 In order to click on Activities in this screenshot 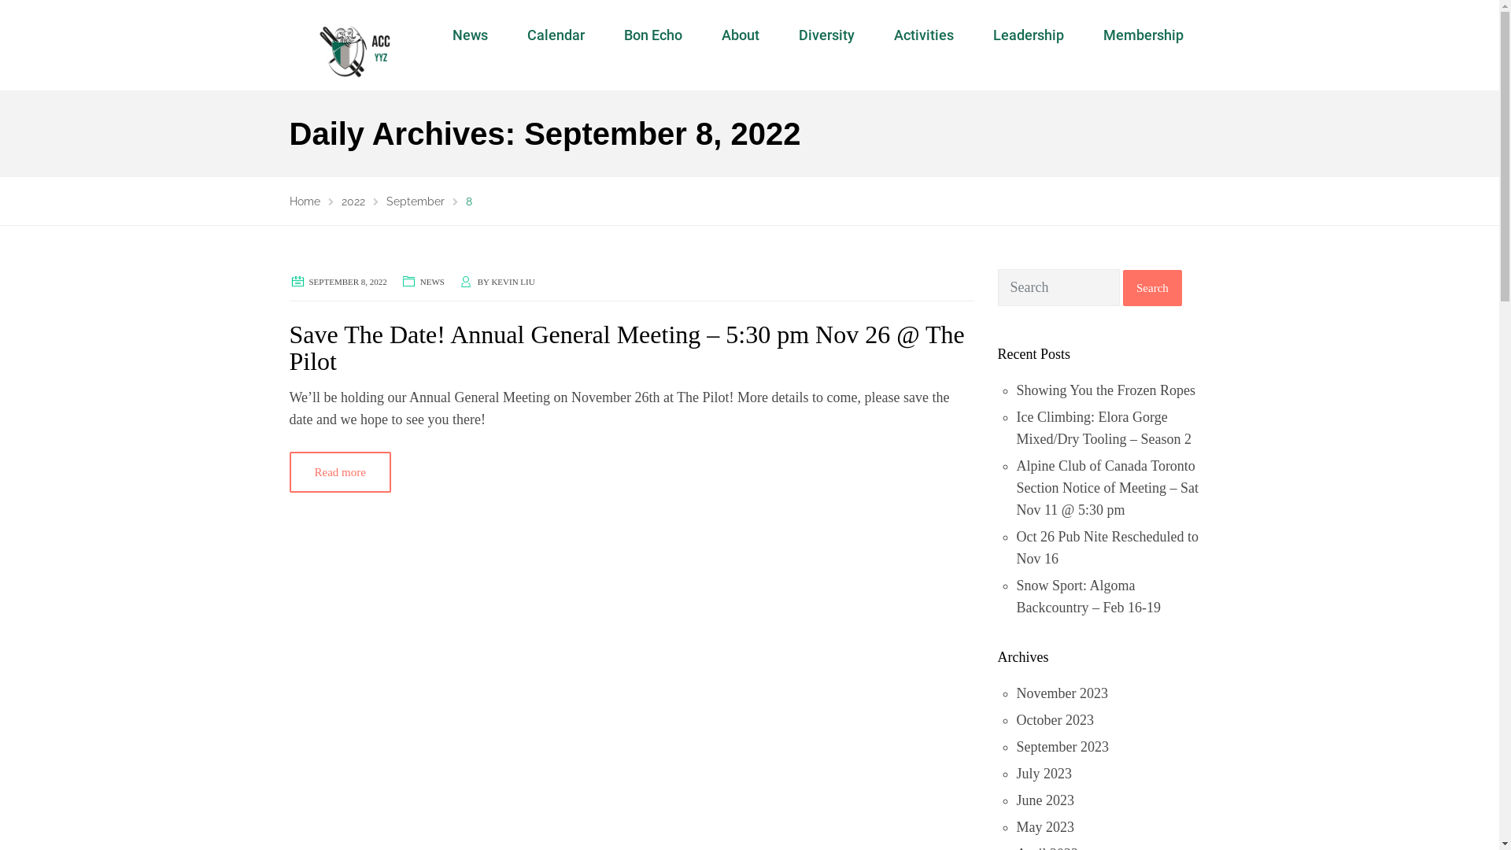, I will do `click(924, 35)`.